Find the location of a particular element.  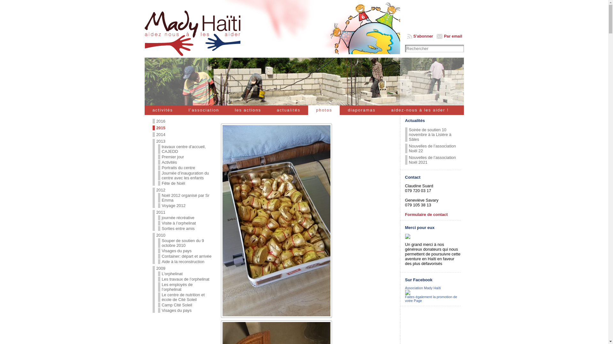

2011 is located at coordinates (161, 212).